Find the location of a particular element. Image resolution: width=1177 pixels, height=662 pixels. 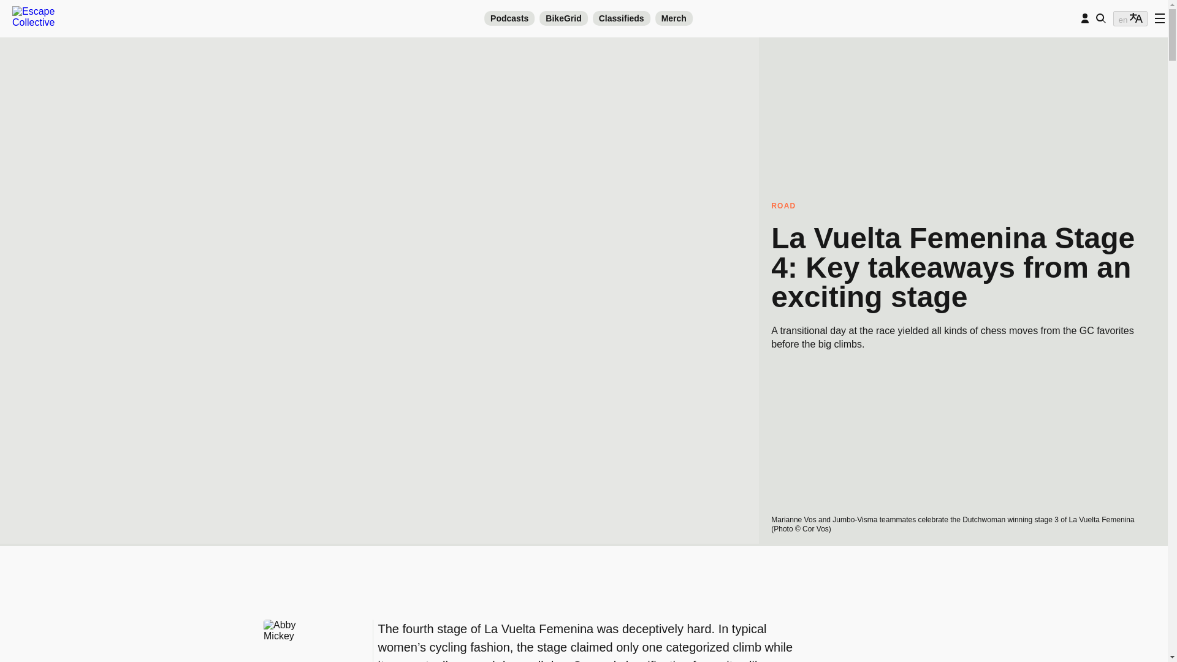

BikeGrid is located at coordinates (563, 18).